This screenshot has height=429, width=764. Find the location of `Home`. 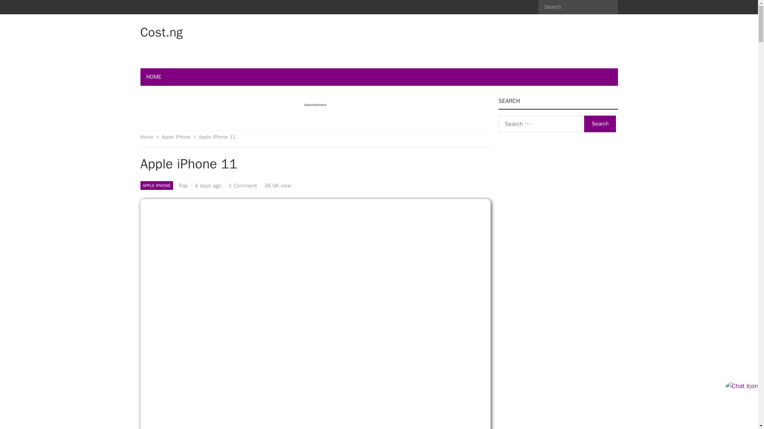

Home is located at coordinates (149, 137).